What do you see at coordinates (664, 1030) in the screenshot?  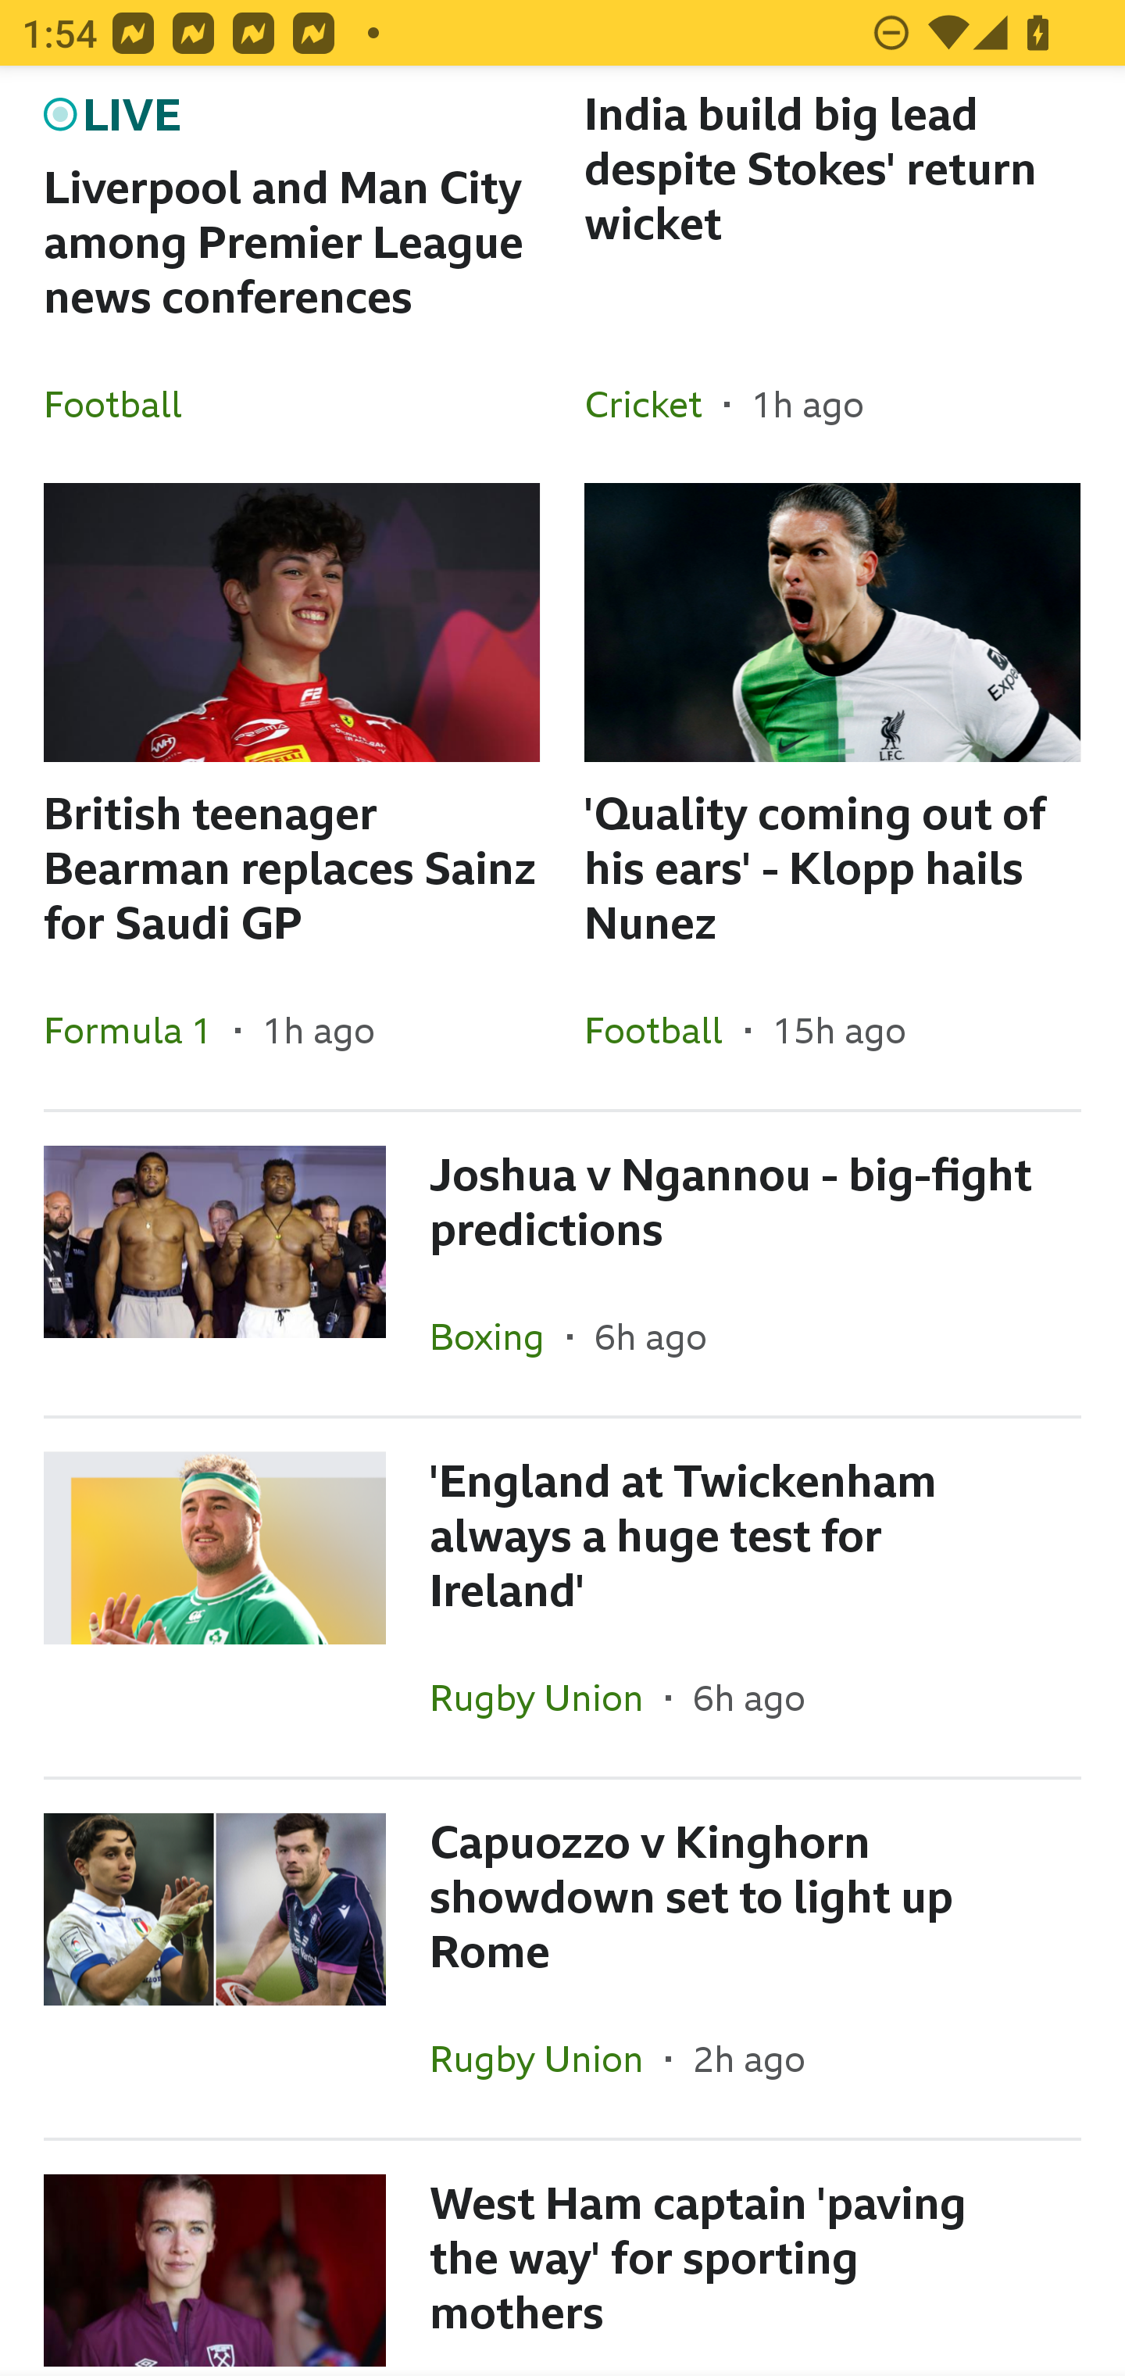 I see `Football In the section Football` at bounding box center [664, 1030].